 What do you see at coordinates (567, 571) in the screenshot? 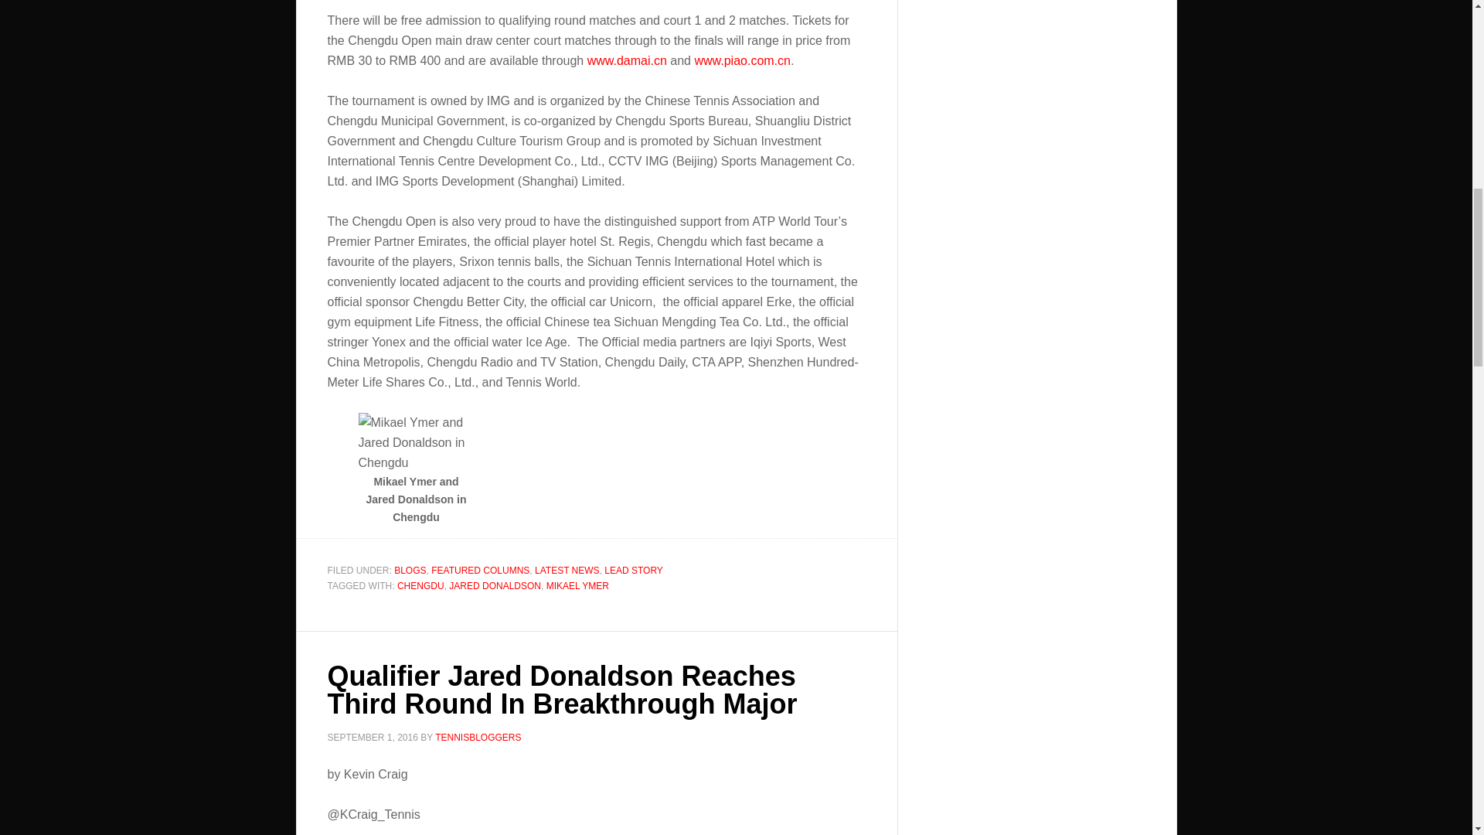
I see `LATEST NEWS` at bounding box center [567, 571].